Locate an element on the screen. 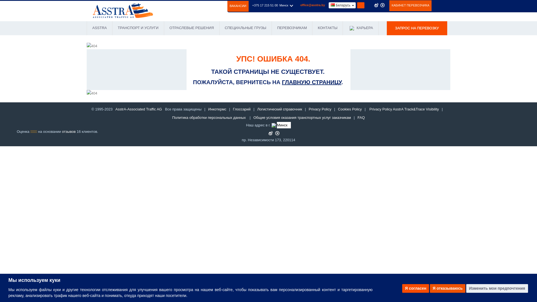  Cookies Policy is located at coordinates (350, 109).